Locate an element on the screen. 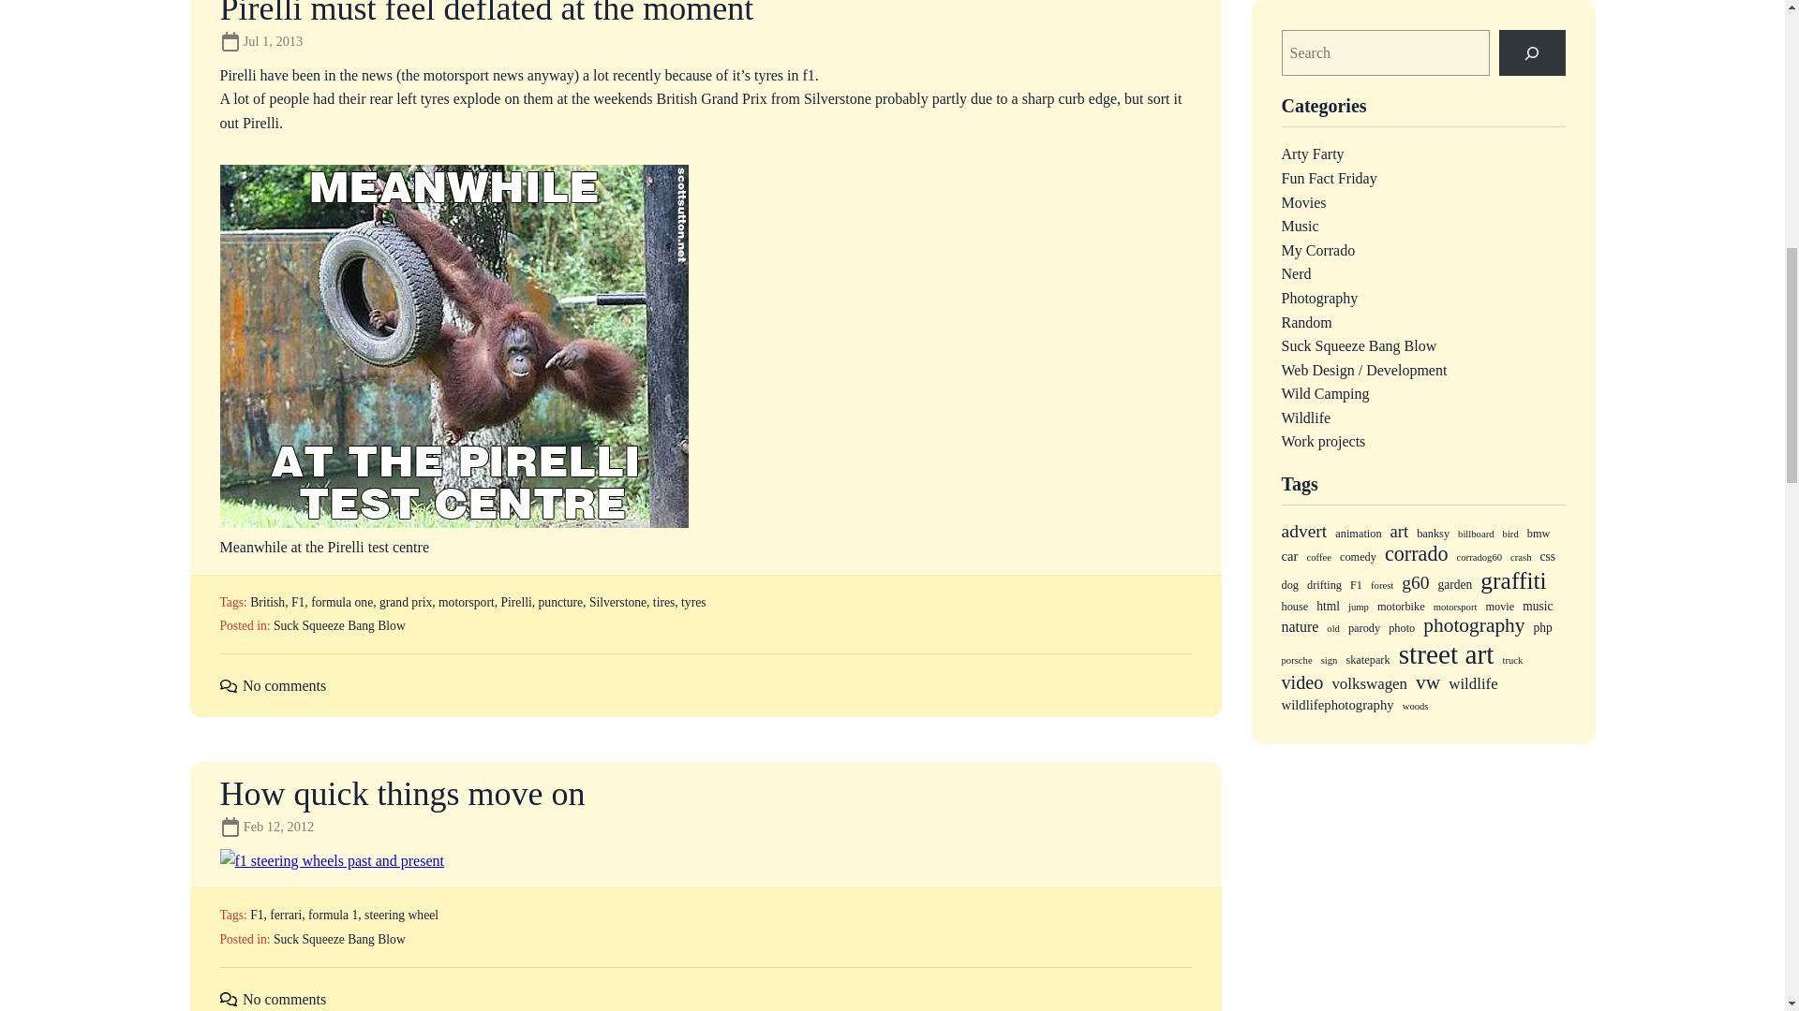 This screenshot has width=1799, height=1011. F1 is located at coordinates (256, 914).